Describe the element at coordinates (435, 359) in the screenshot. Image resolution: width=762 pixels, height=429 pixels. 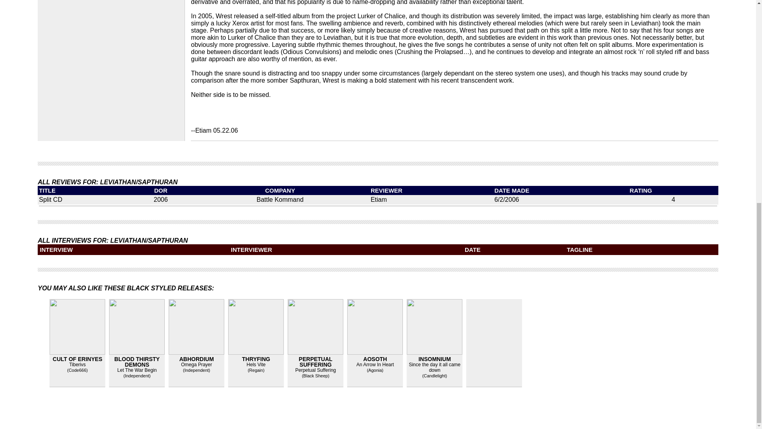
I see `INSOMNIUM` at that location.